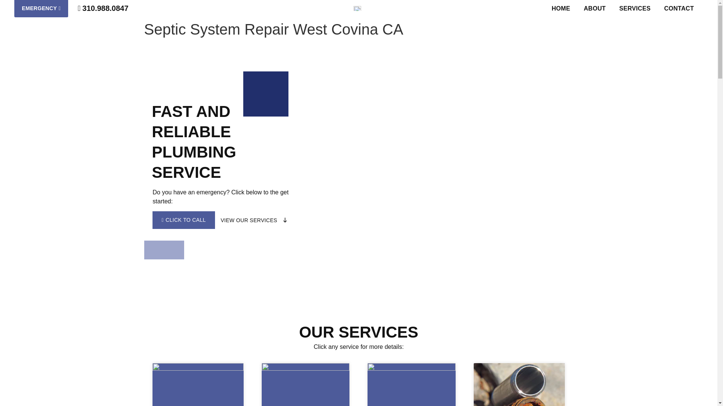  Describe the element at coordinates (254, 220) in the screenshot. I see `VIEW OUR SERVICES` at that location.